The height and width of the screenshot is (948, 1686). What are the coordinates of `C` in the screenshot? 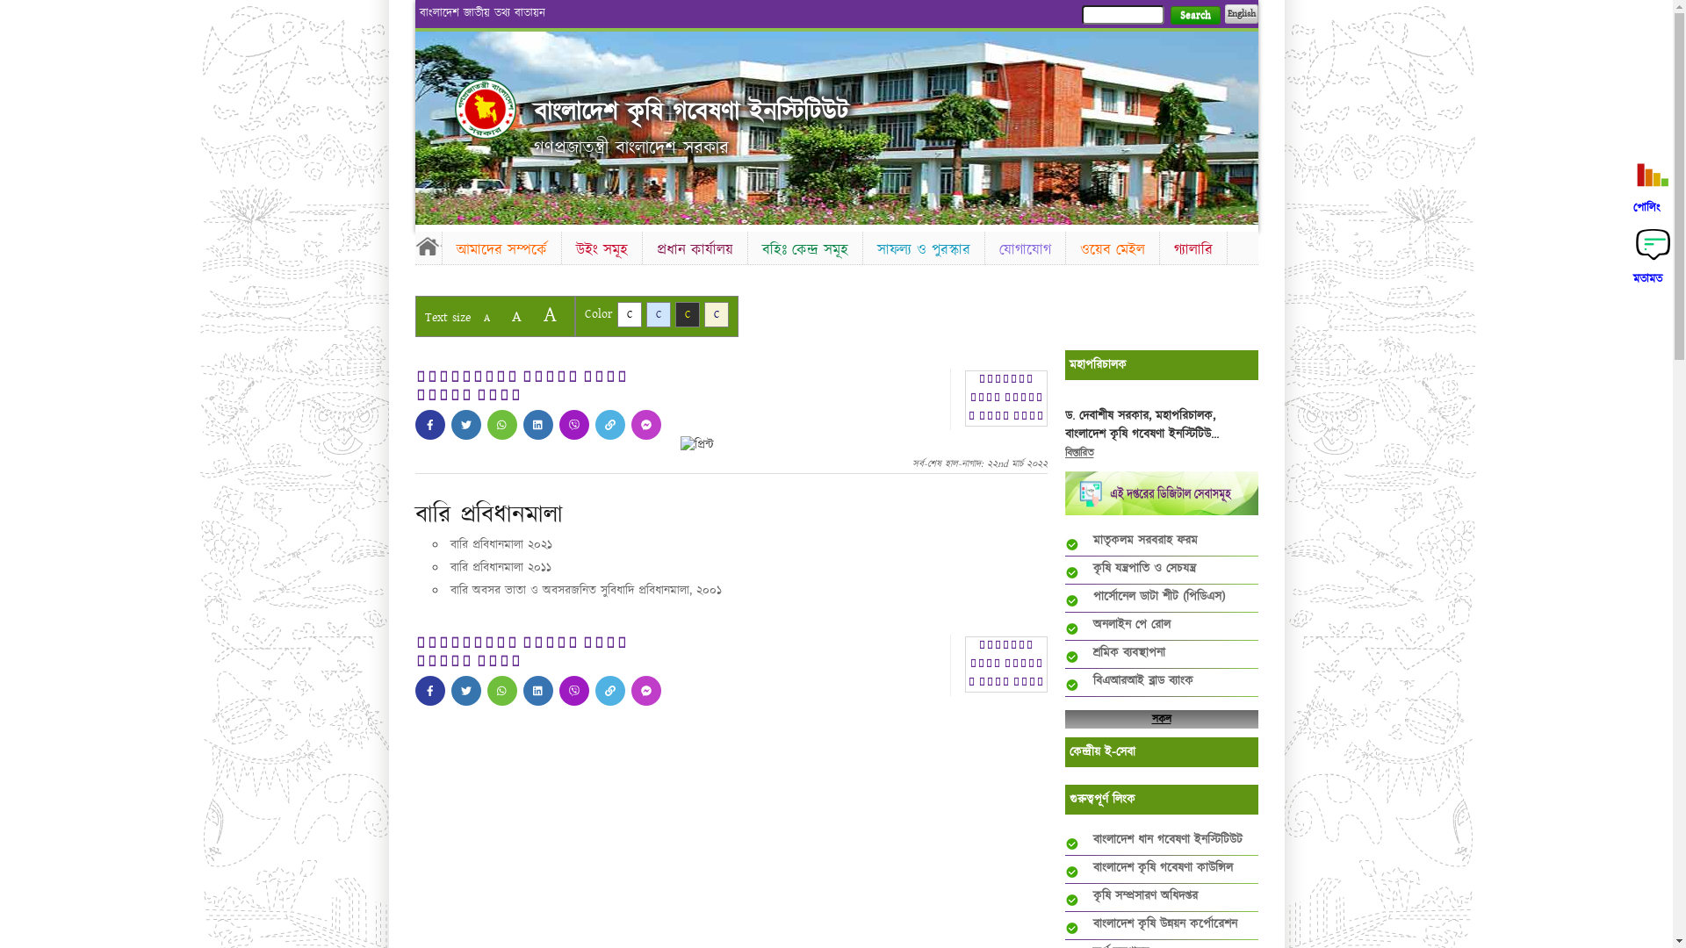 It's located at (687, 314).